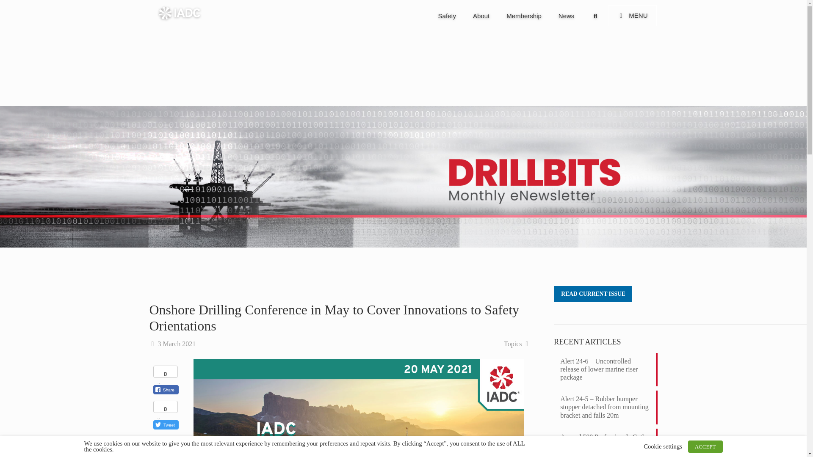  I want to click on Membership, so click(524, 16).